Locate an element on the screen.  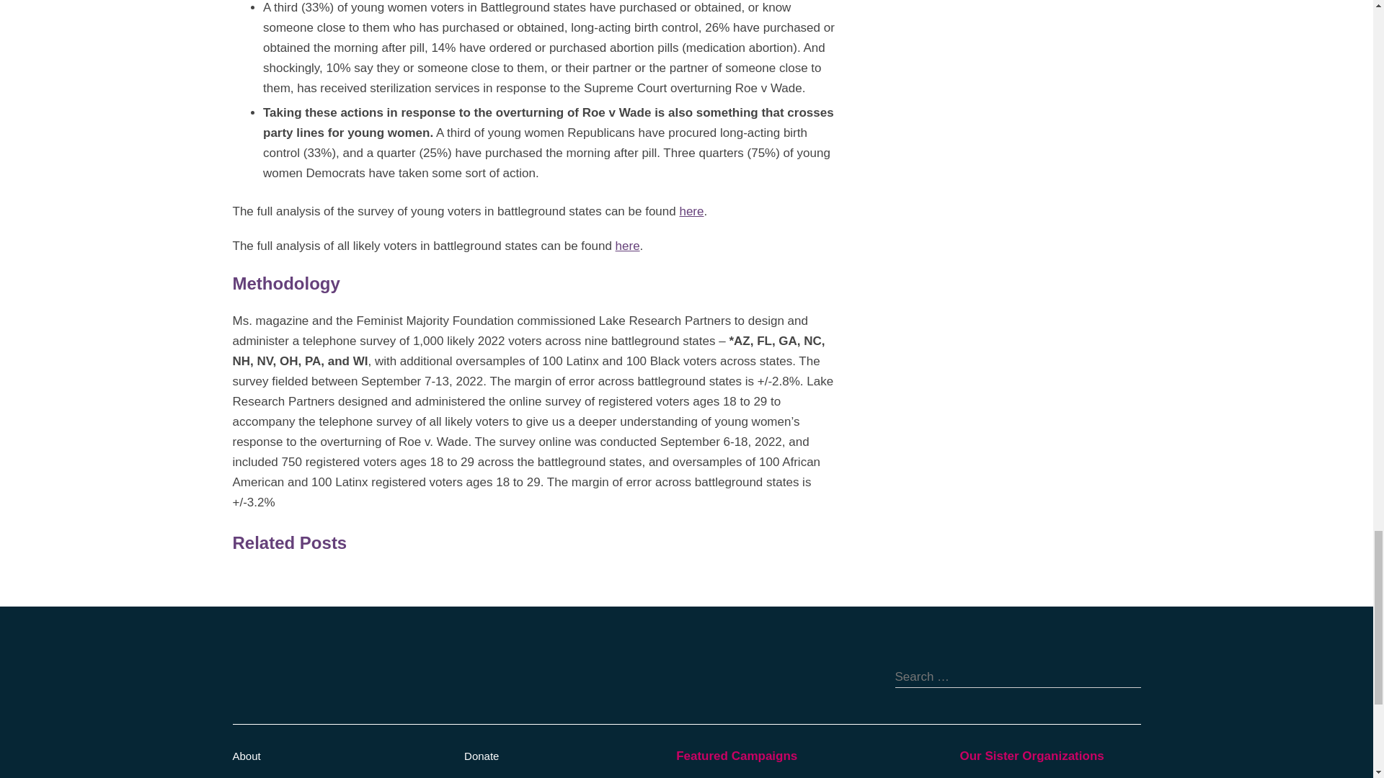
Search is located at coordinates (1129, 676).